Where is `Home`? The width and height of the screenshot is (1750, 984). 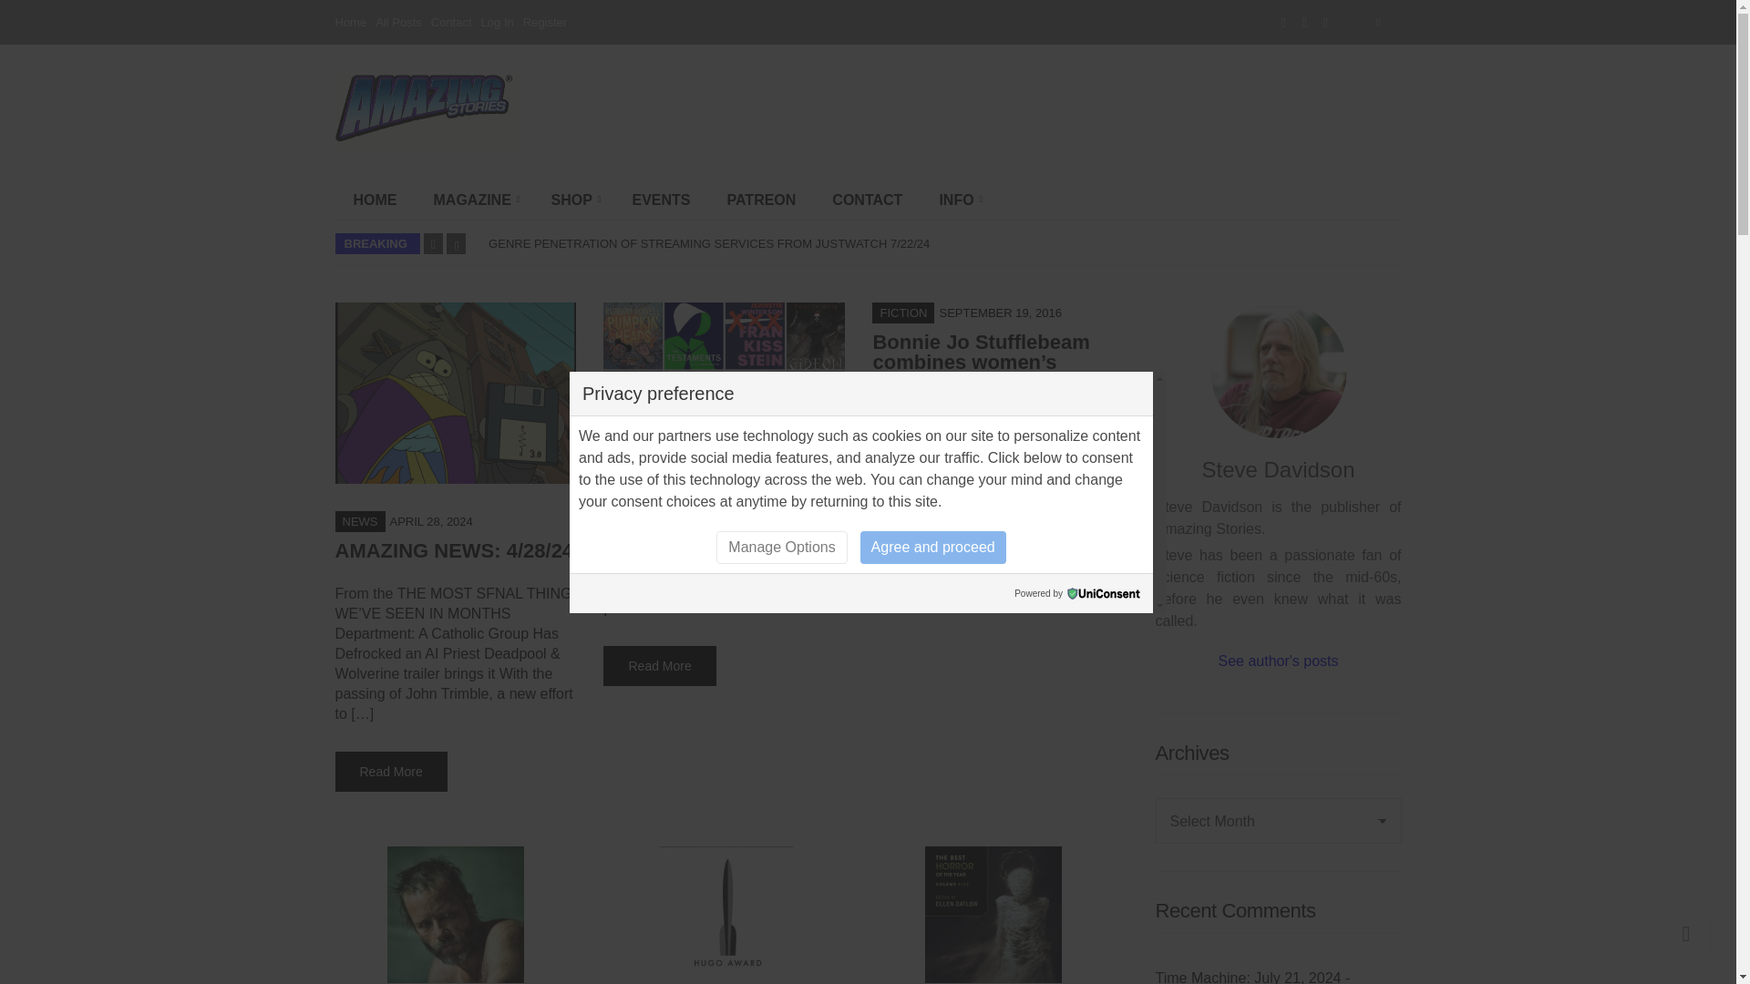 Home is located at coordinates (352, 22).